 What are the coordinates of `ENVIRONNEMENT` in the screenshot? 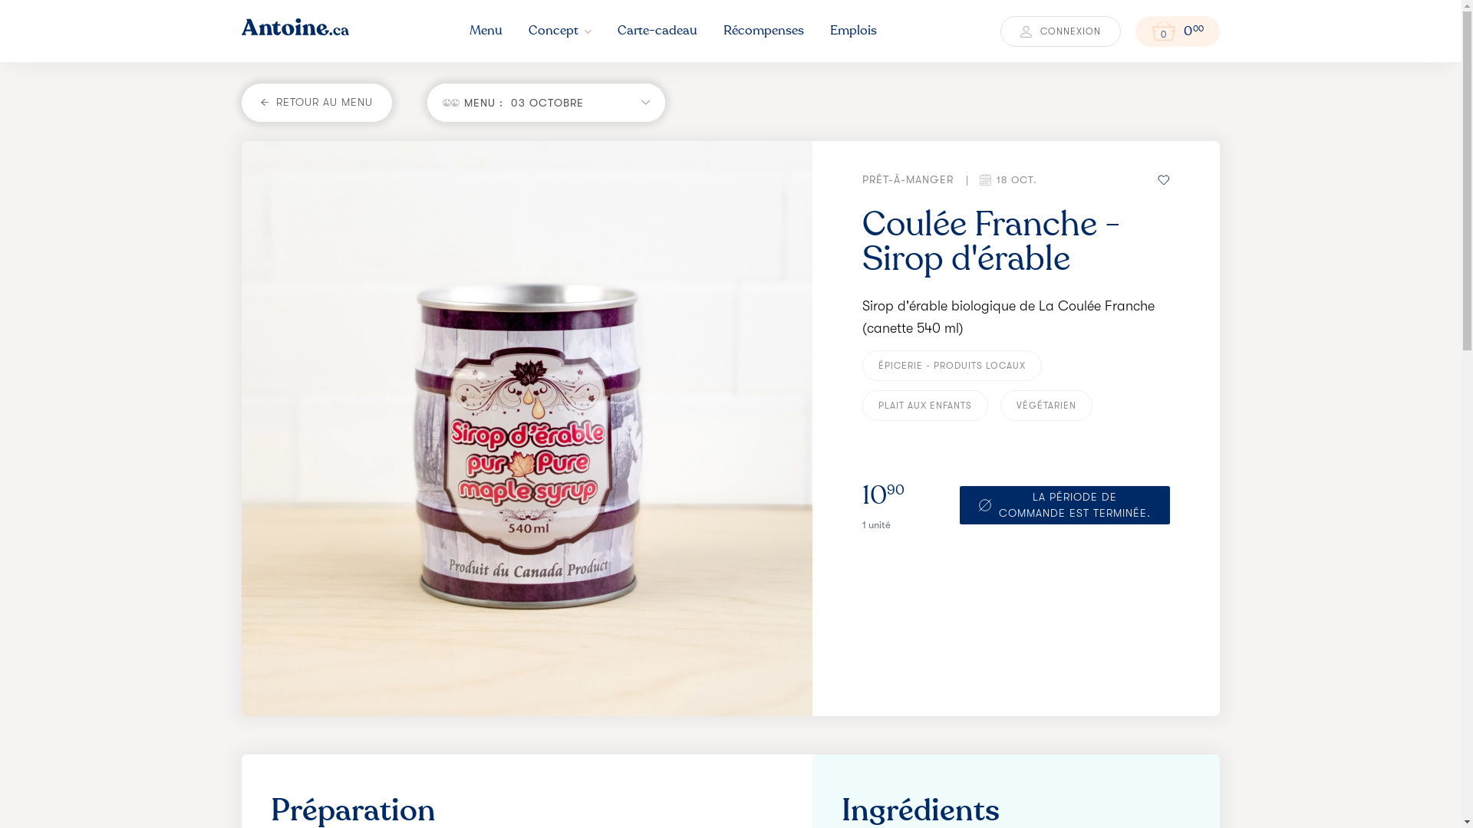 It's located at (450, 616).